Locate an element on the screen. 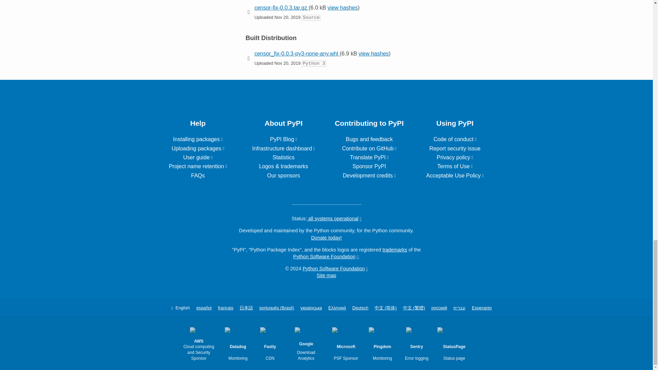 The image size is (658, 370). External link is located at coordinates (198, 148).